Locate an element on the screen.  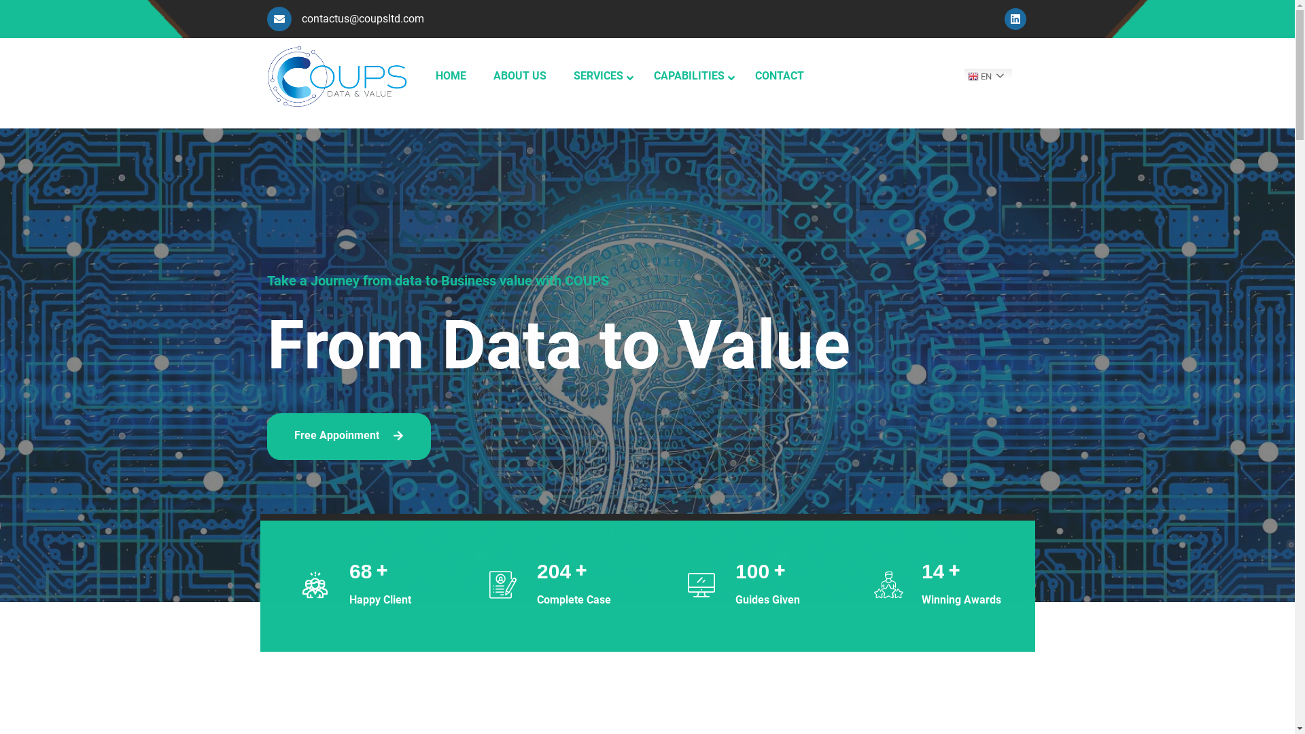
Free Appoinment is located at coordinates (348, 436).